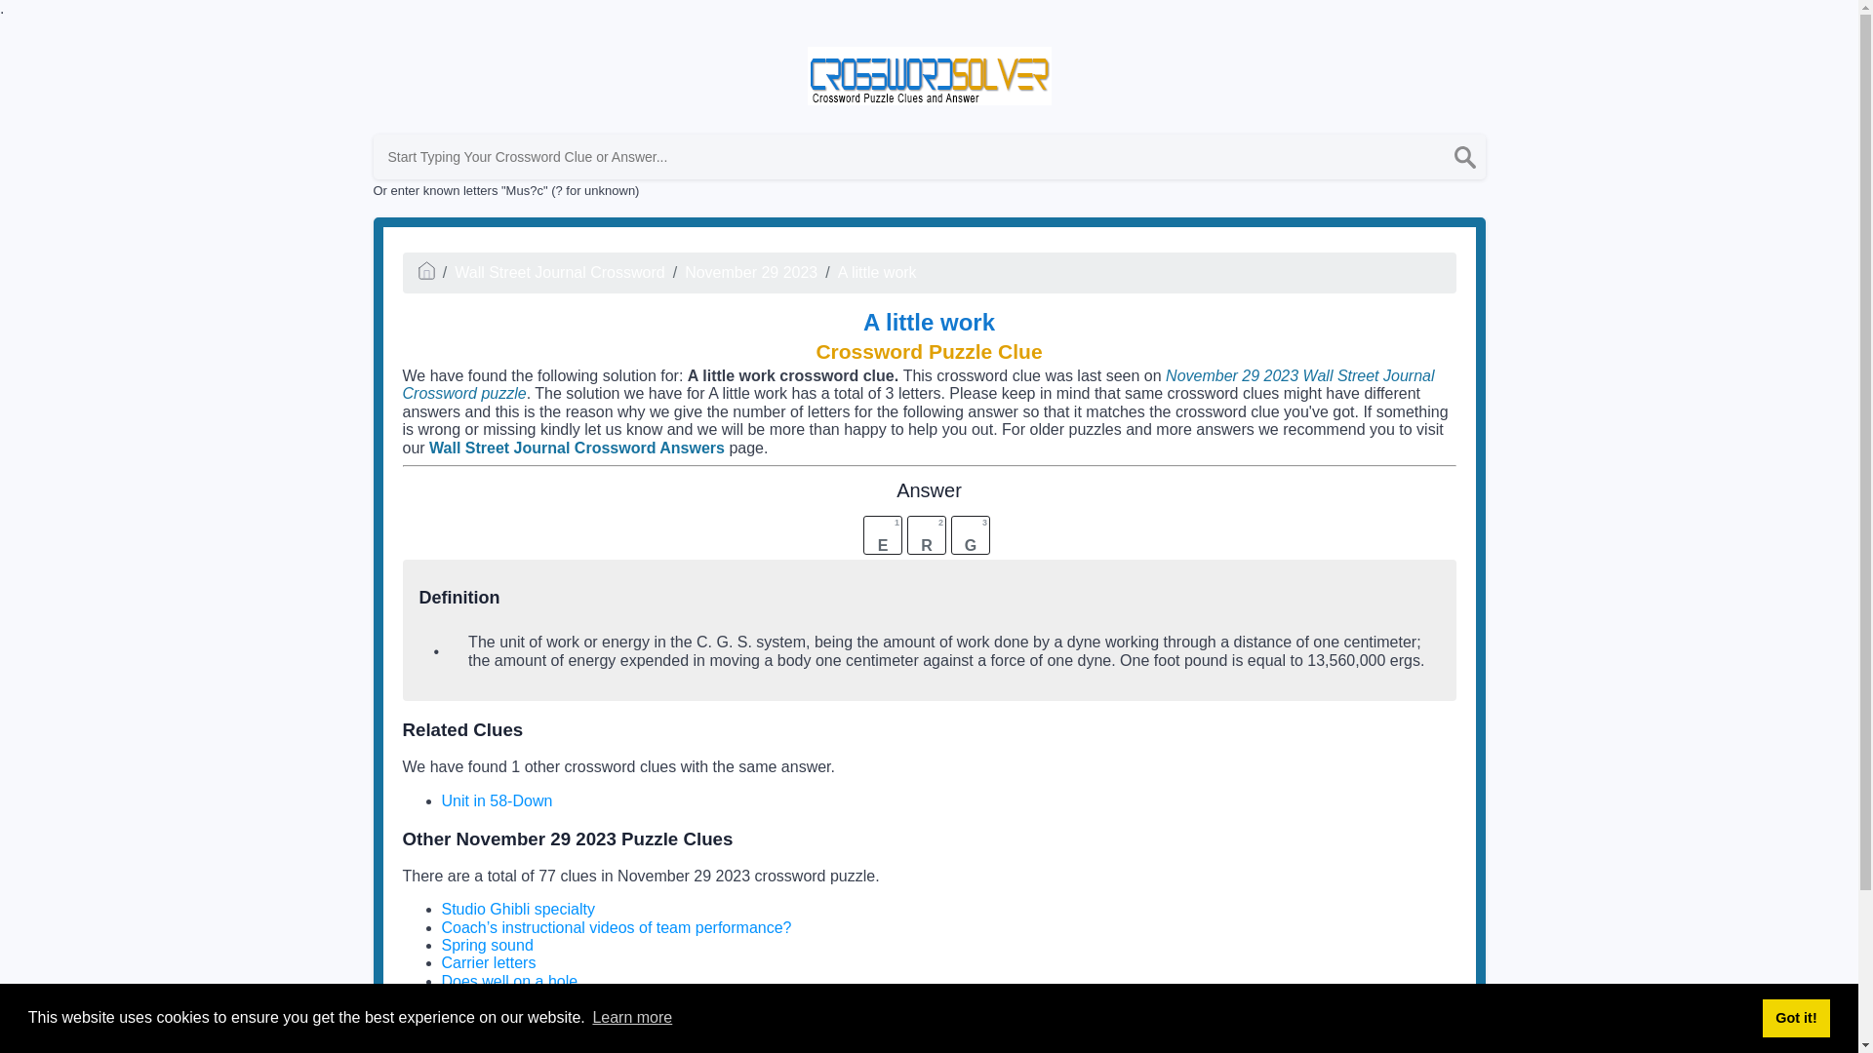 The height and width of the screenshot is (1053, 1873). Describe the element at coordinates (517, 909) in the screenshot. I see `Studio Ghibli specialty` at that location.